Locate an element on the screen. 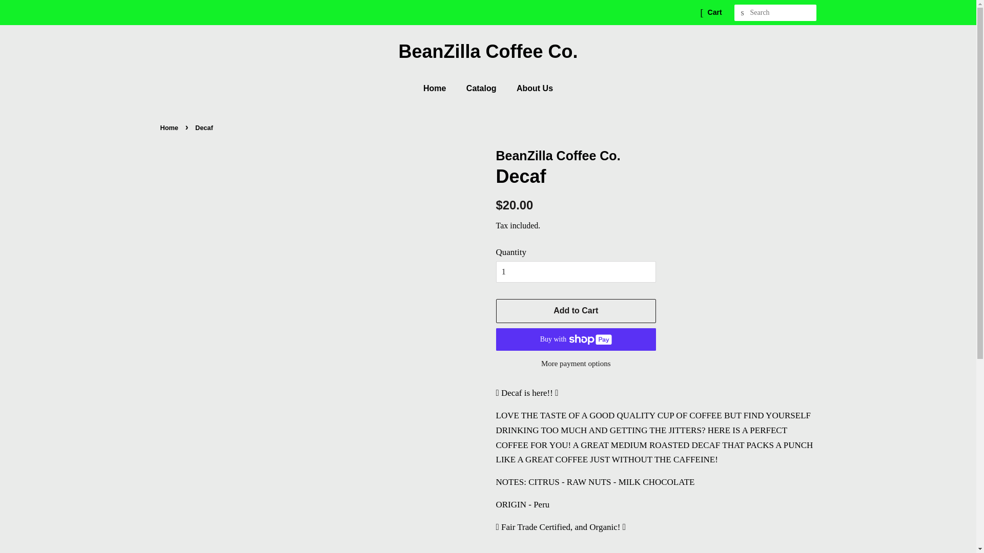 This screenshot has height=553, width=984. Search is located at coordinates (742, 13).